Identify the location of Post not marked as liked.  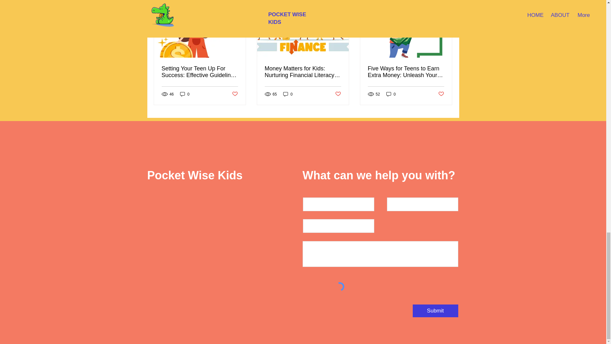
(338, 94).